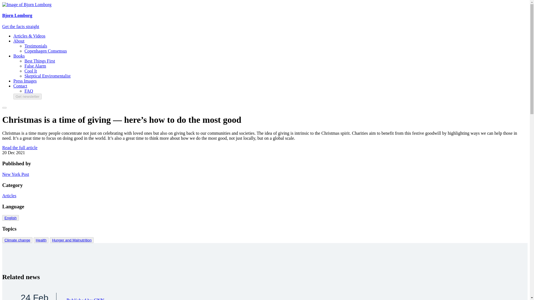 Image resolution: width=534 pixels, height=300 pixels. Describe the element at coordinates (21, 26) in the screenshot. I see `Health` at that location.